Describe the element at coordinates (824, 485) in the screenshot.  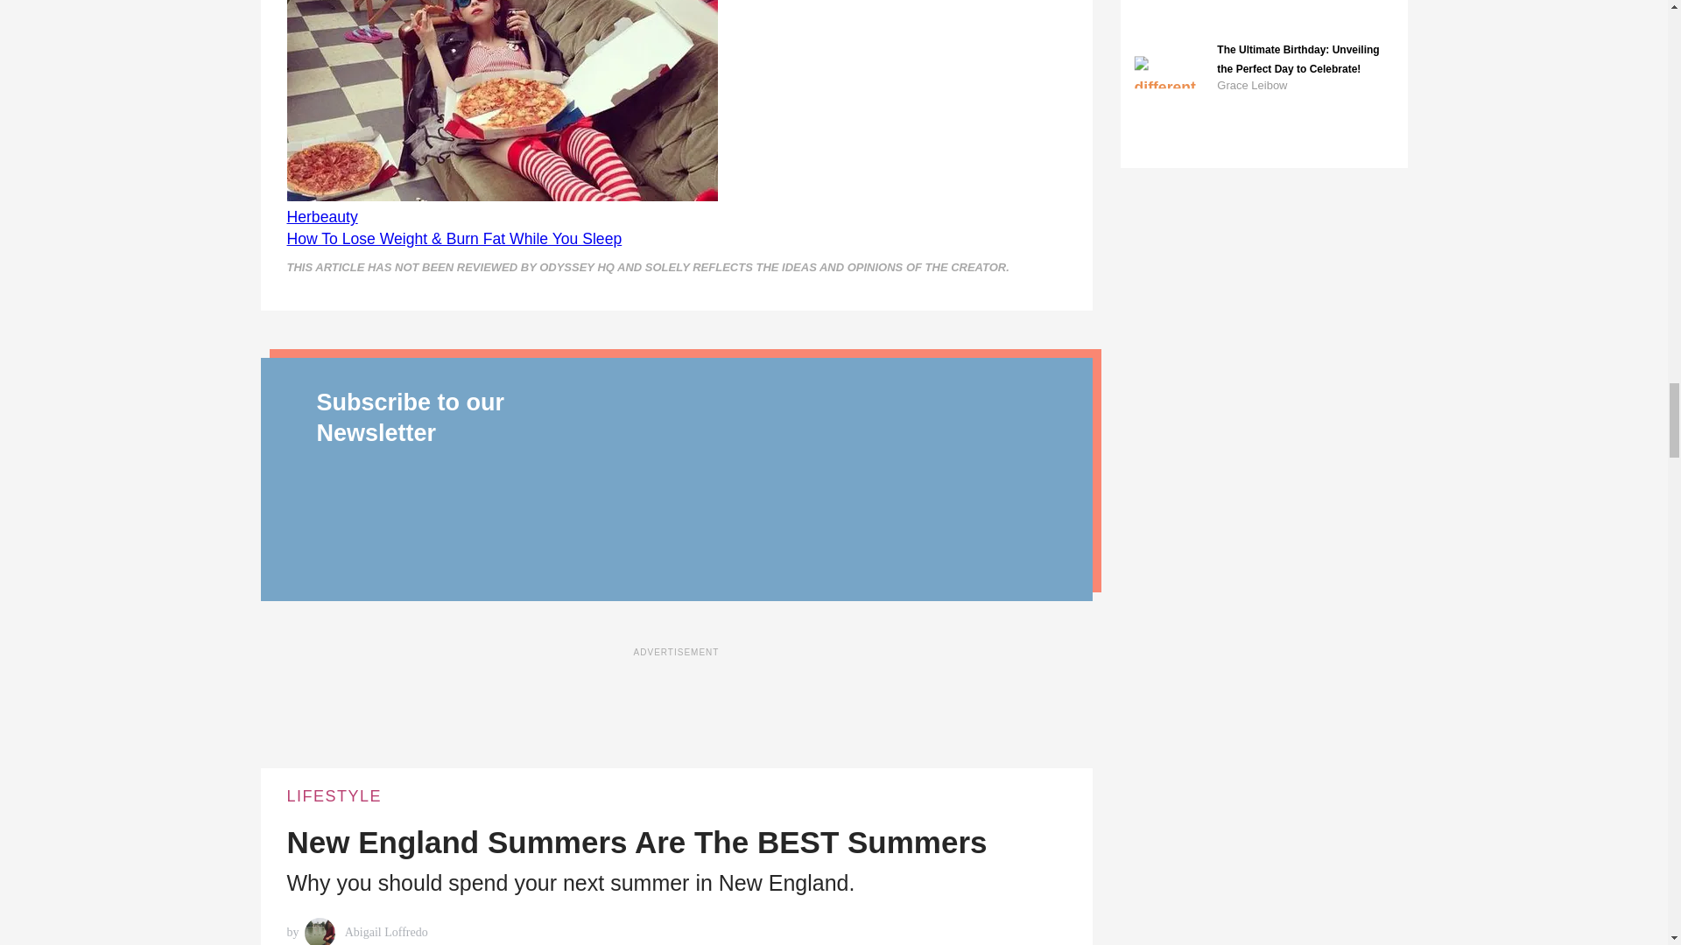
I see `Form 0` at that location.